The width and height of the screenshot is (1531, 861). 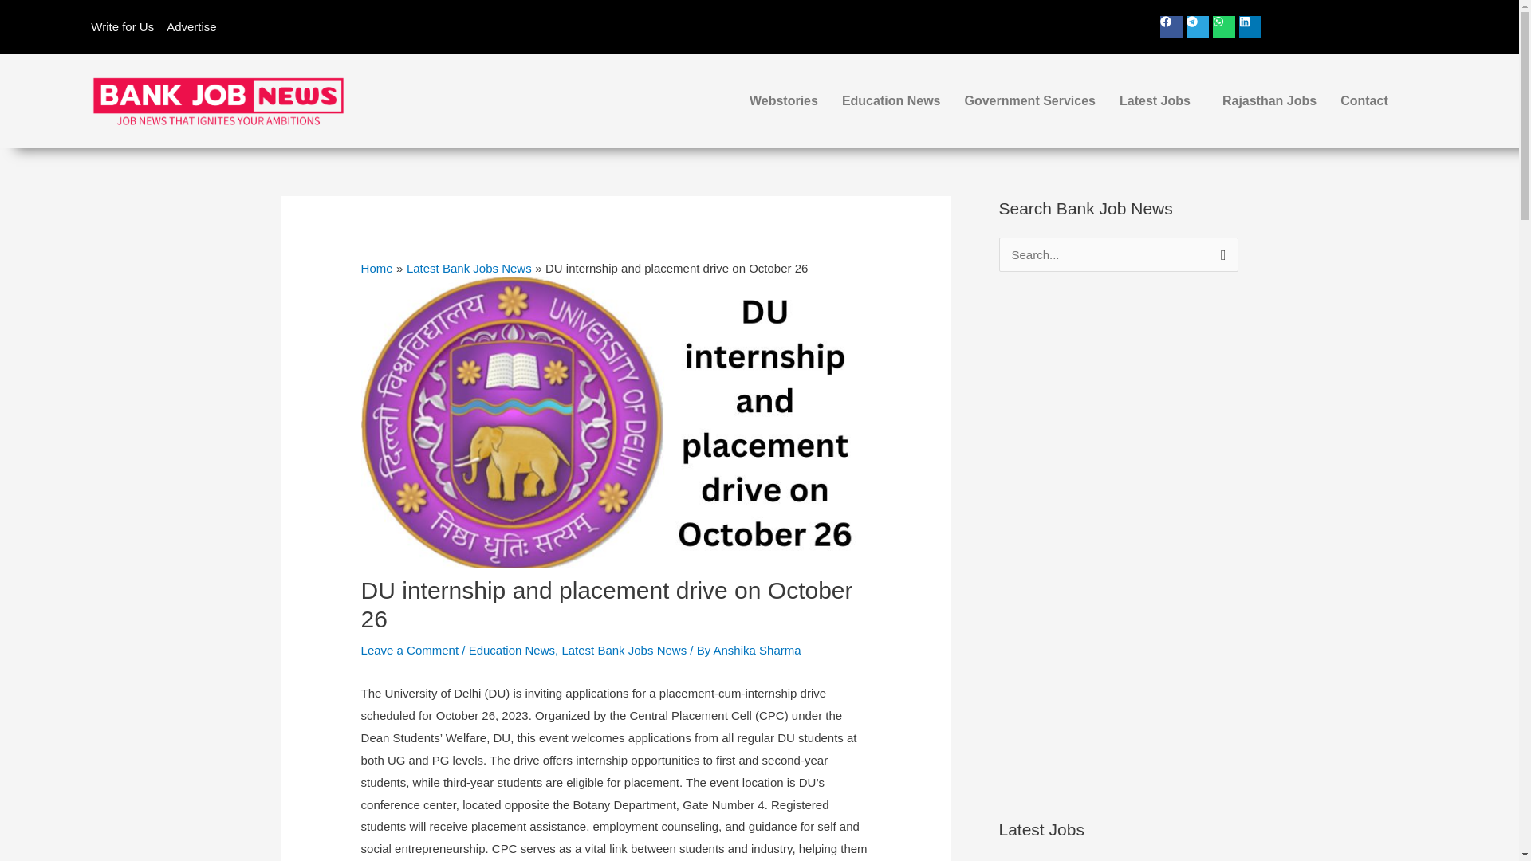 What do you see at coordinates (1220, 254) in the screenshot?
I see `Search` at bounding box center [1220, 254].